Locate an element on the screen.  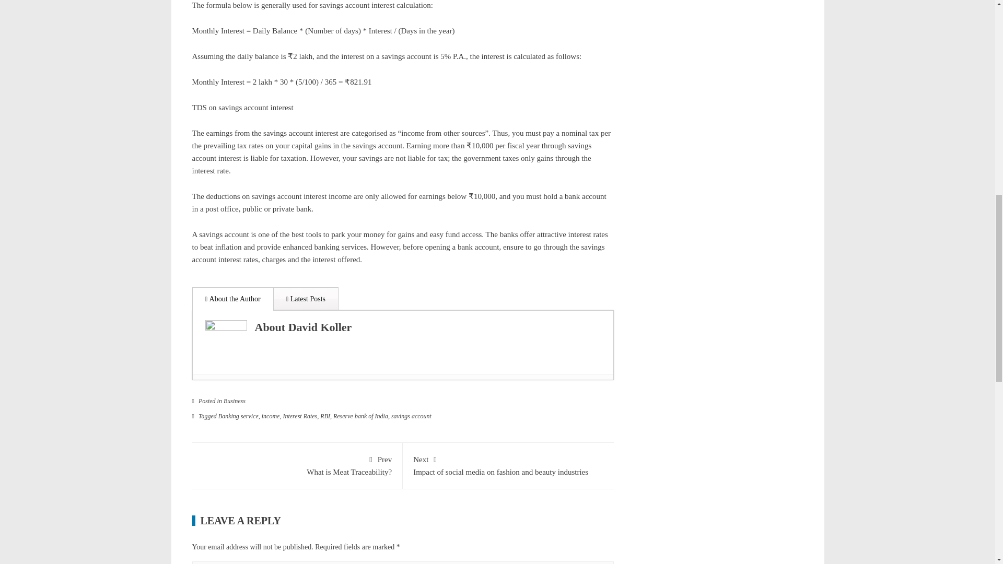
Latest Posts is located at coordinates (306, 299).